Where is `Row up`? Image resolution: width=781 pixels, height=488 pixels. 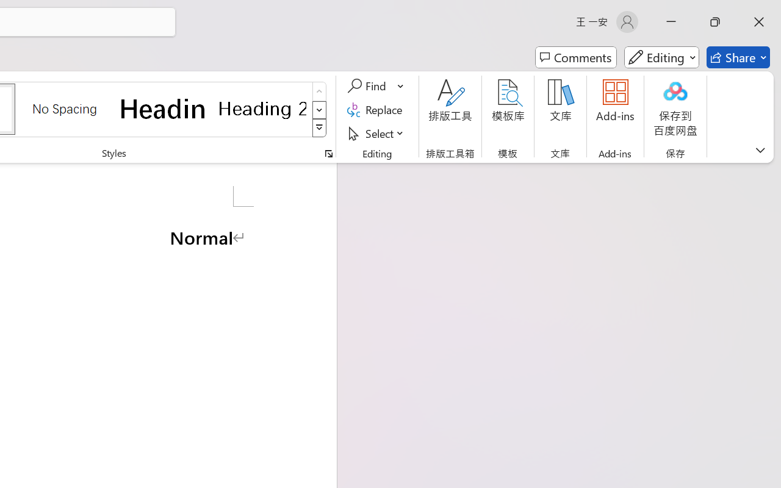 Row up is located at coordinates (320, 91).